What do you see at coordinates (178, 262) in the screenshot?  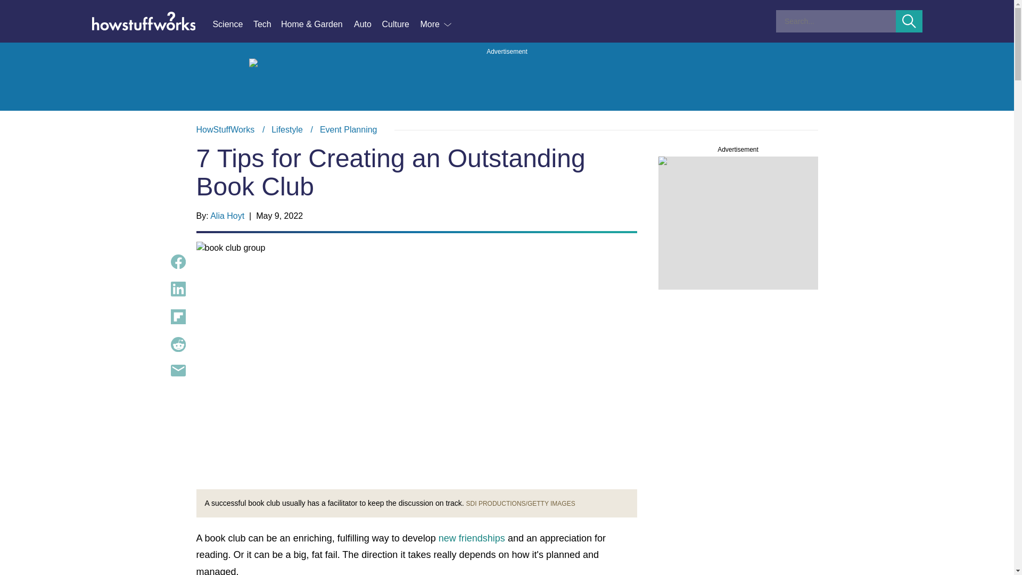 I see `Share Content on Facebook` at bounding box center [178, 262].